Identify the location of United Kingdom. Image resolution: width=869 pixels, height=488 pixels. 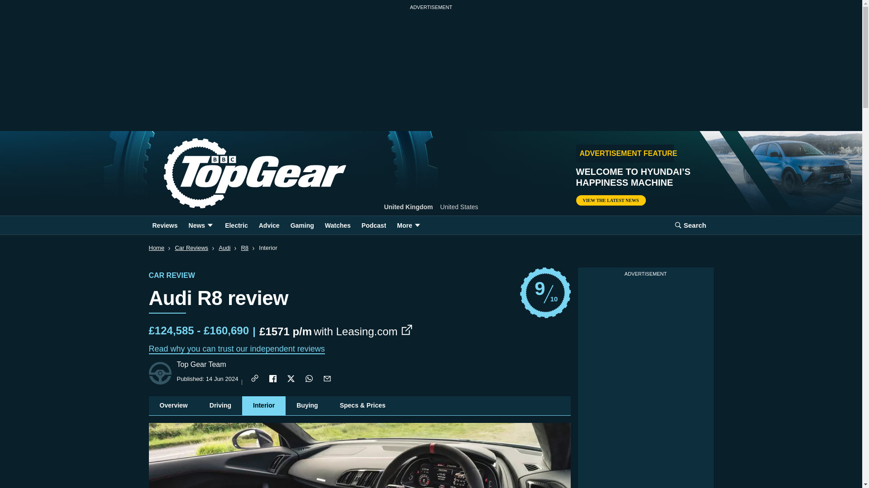
(408, 207).